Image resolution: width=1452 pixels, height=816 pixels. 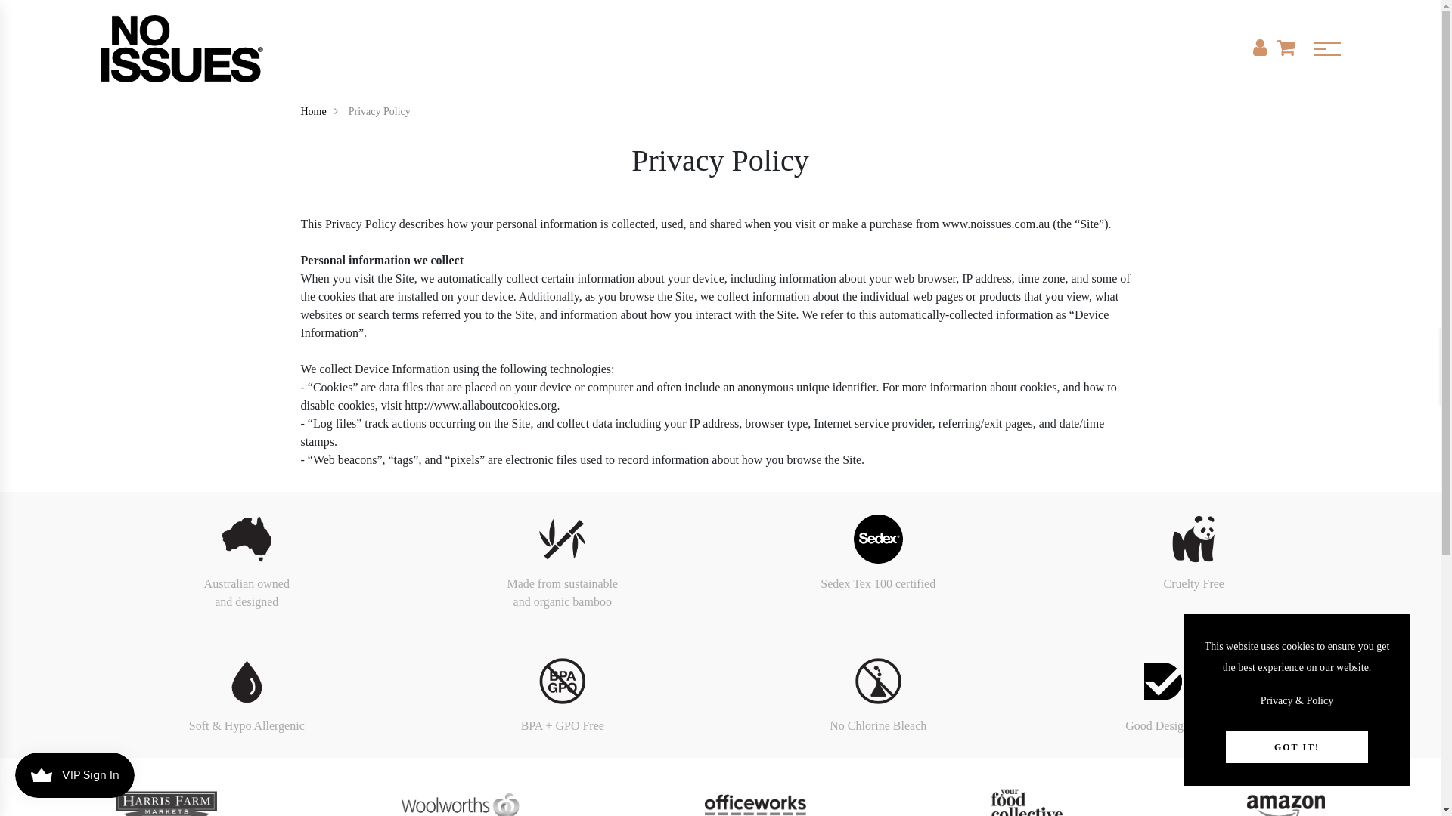 I want to click on register, so click(x=721, y=743).